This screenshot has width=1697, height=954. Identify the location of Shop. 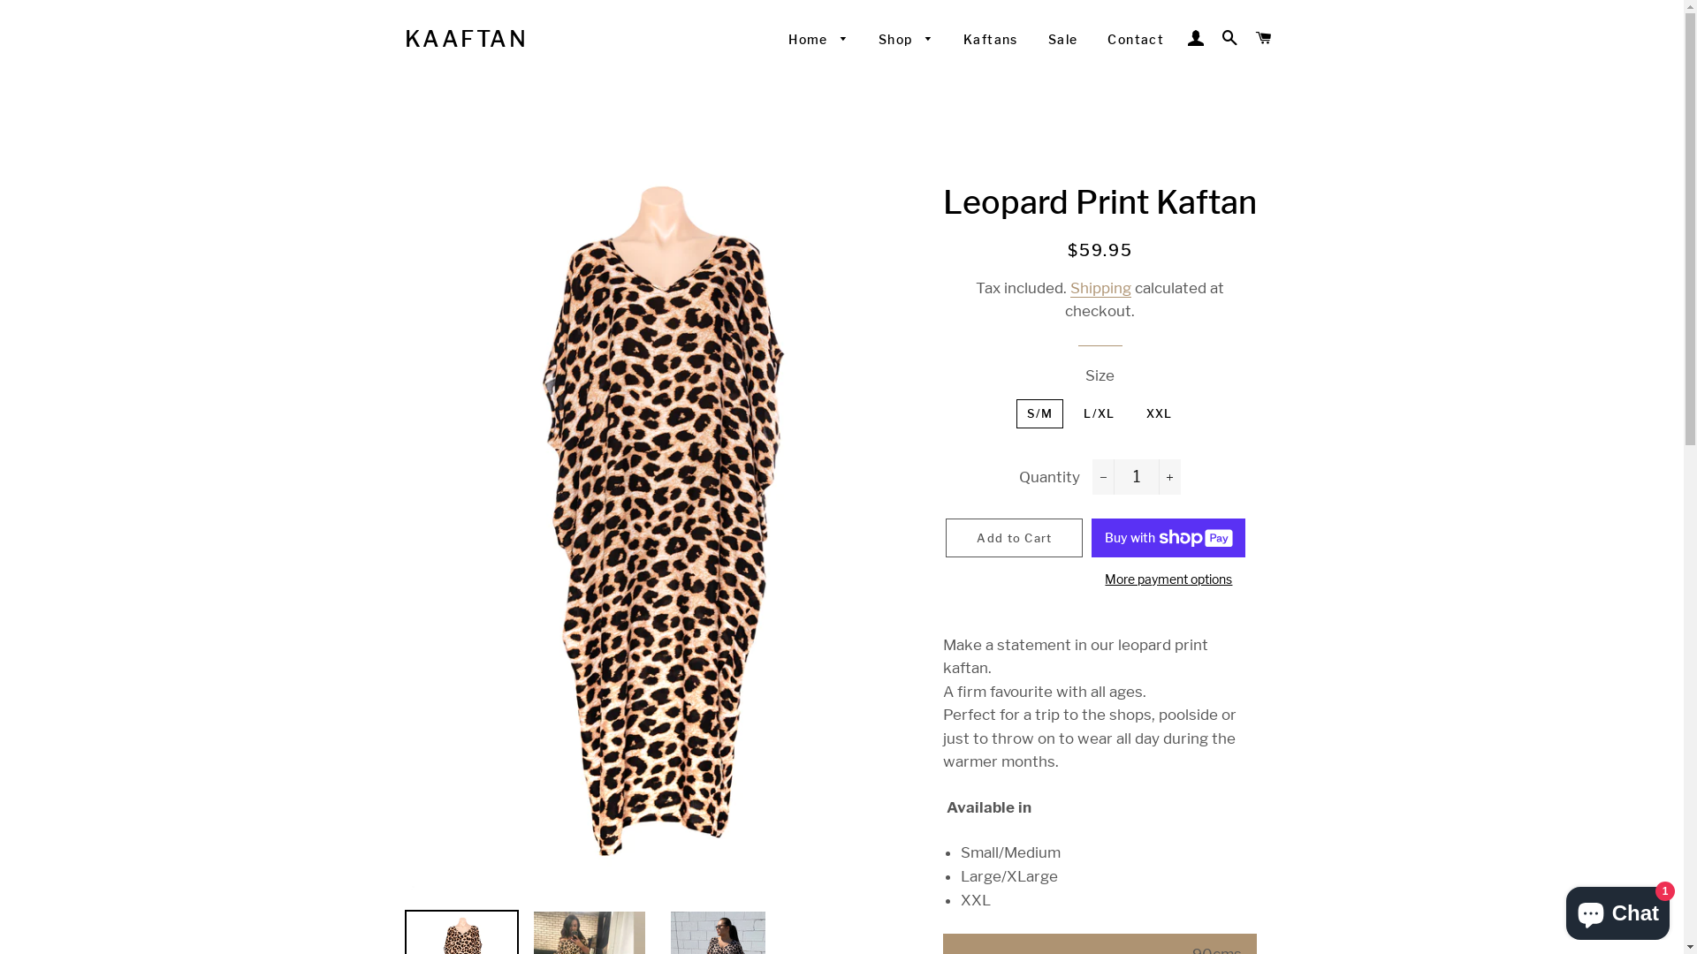
(906, 40).